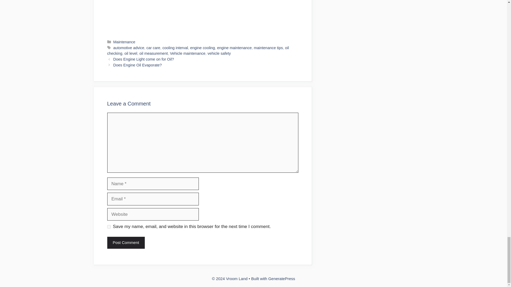 This screenshot has width=511, height=287. I want to click on automotive advice, so click(129, 48).